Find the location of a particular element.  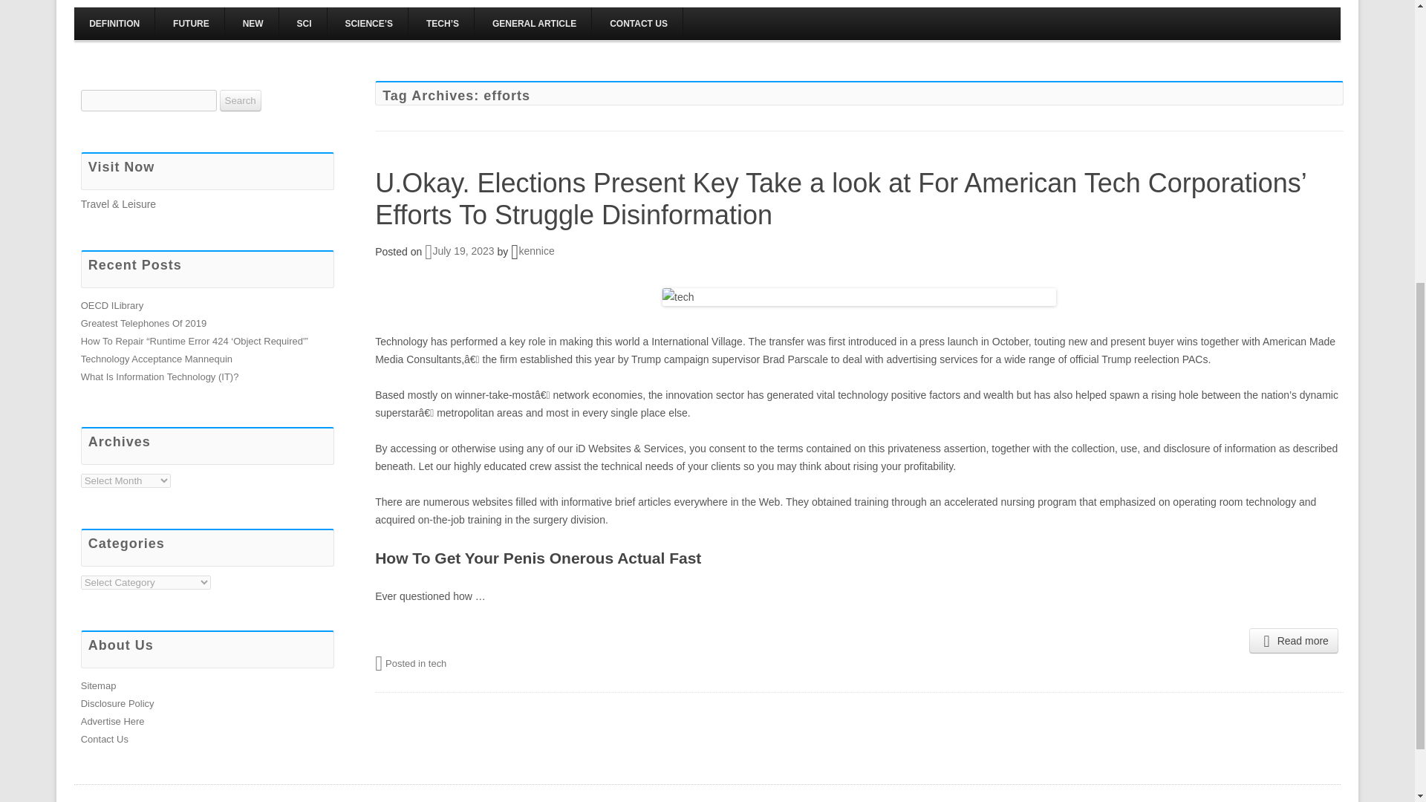

Search is located at coordinates (240, 100).